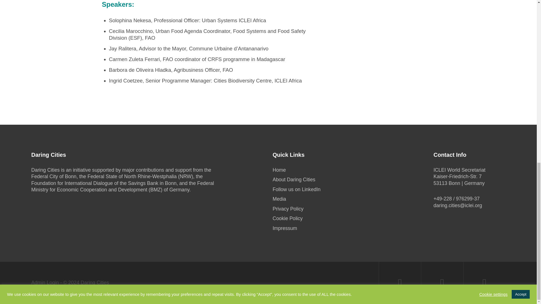 This screenshot has height=304, width=541. What do you see at coordinates (279, 170) in the screenshot?
I see `Home` at bounding box center [279, 170].